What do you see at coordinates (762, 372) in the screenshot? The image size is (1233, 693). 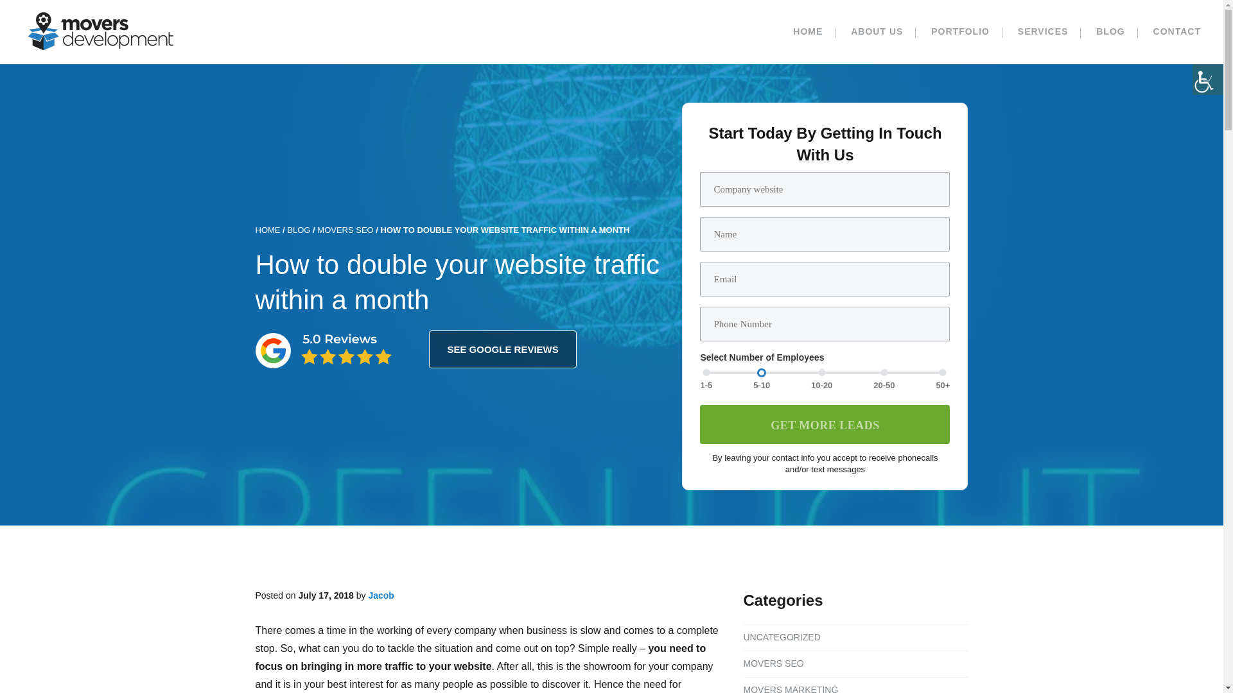 I see `5-10` at bounding box center [762, 372].